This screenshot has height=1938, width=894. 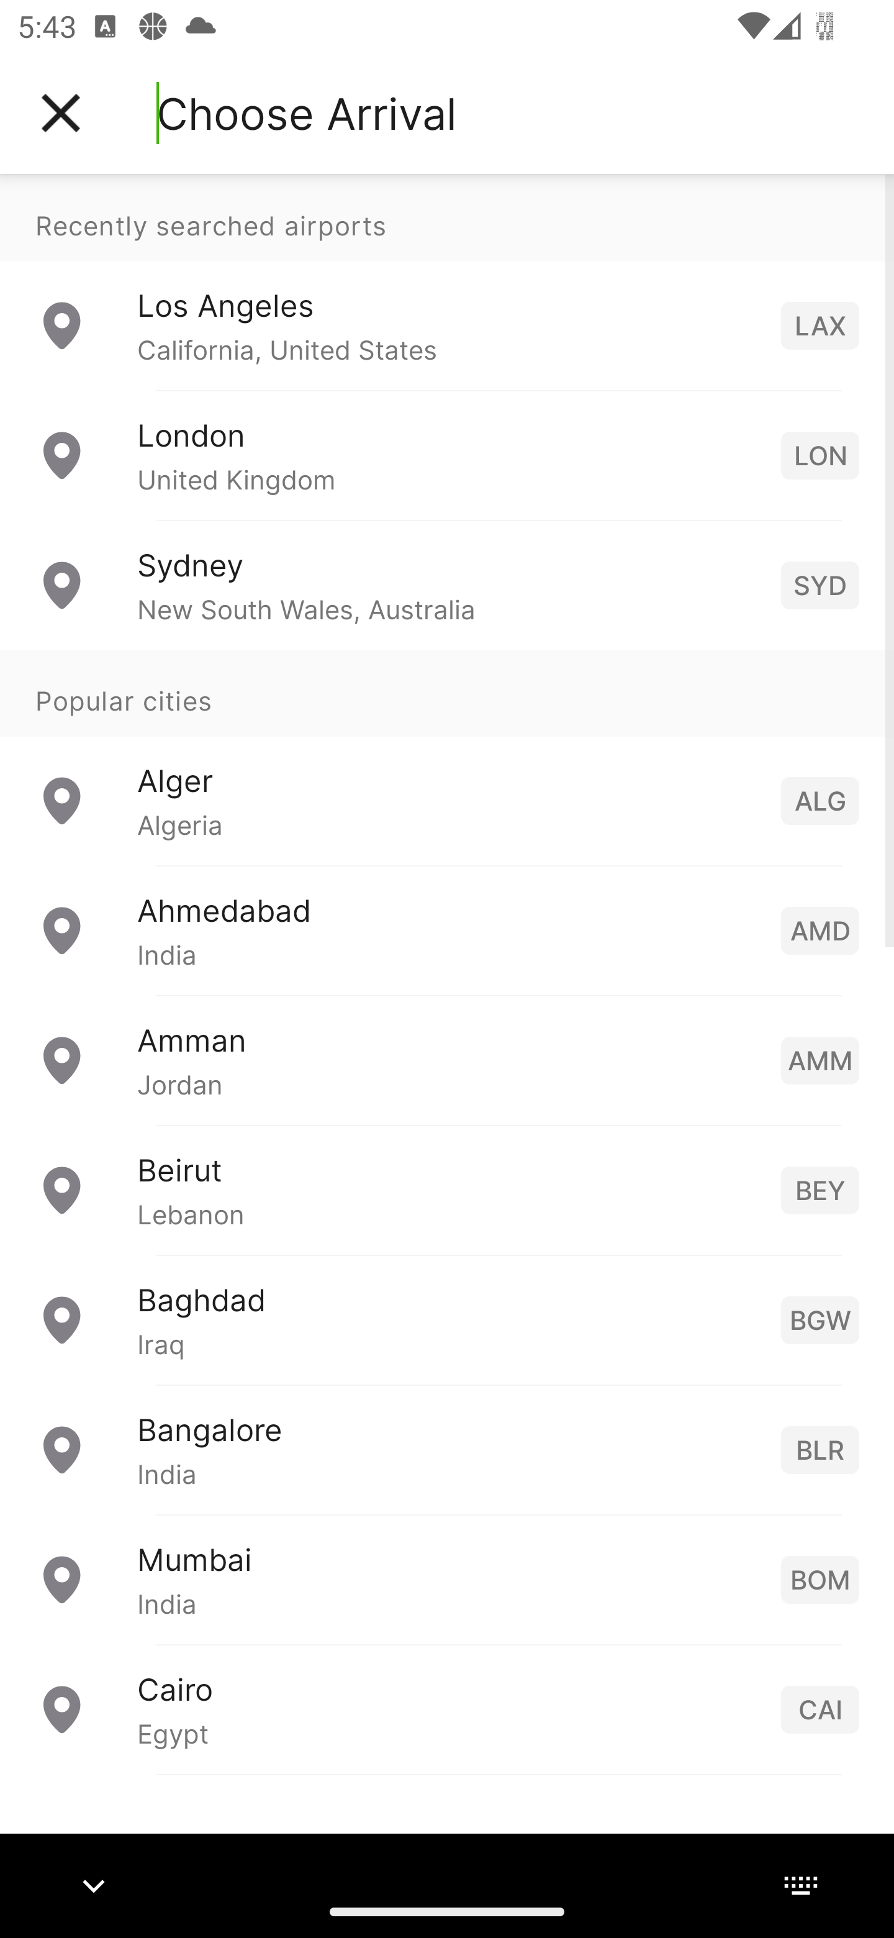 I want to click on London United Kingdom LON, so click(x=447, y=455).